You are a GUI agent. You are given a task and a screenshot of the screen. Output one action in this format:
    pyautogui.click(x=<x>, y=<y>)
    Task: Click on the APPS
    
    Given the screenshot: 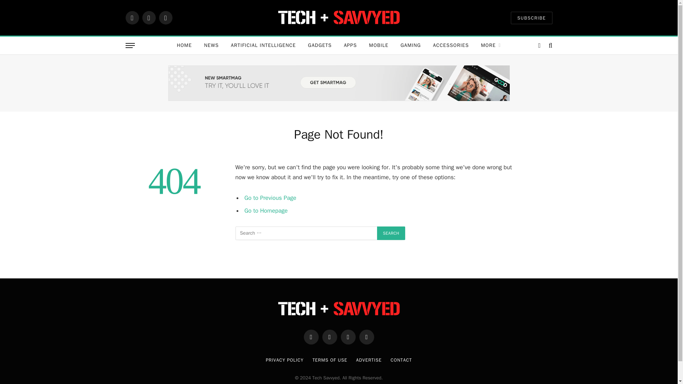 What is the action you would take?
    pyautogui.click(x=351, y=46)
    